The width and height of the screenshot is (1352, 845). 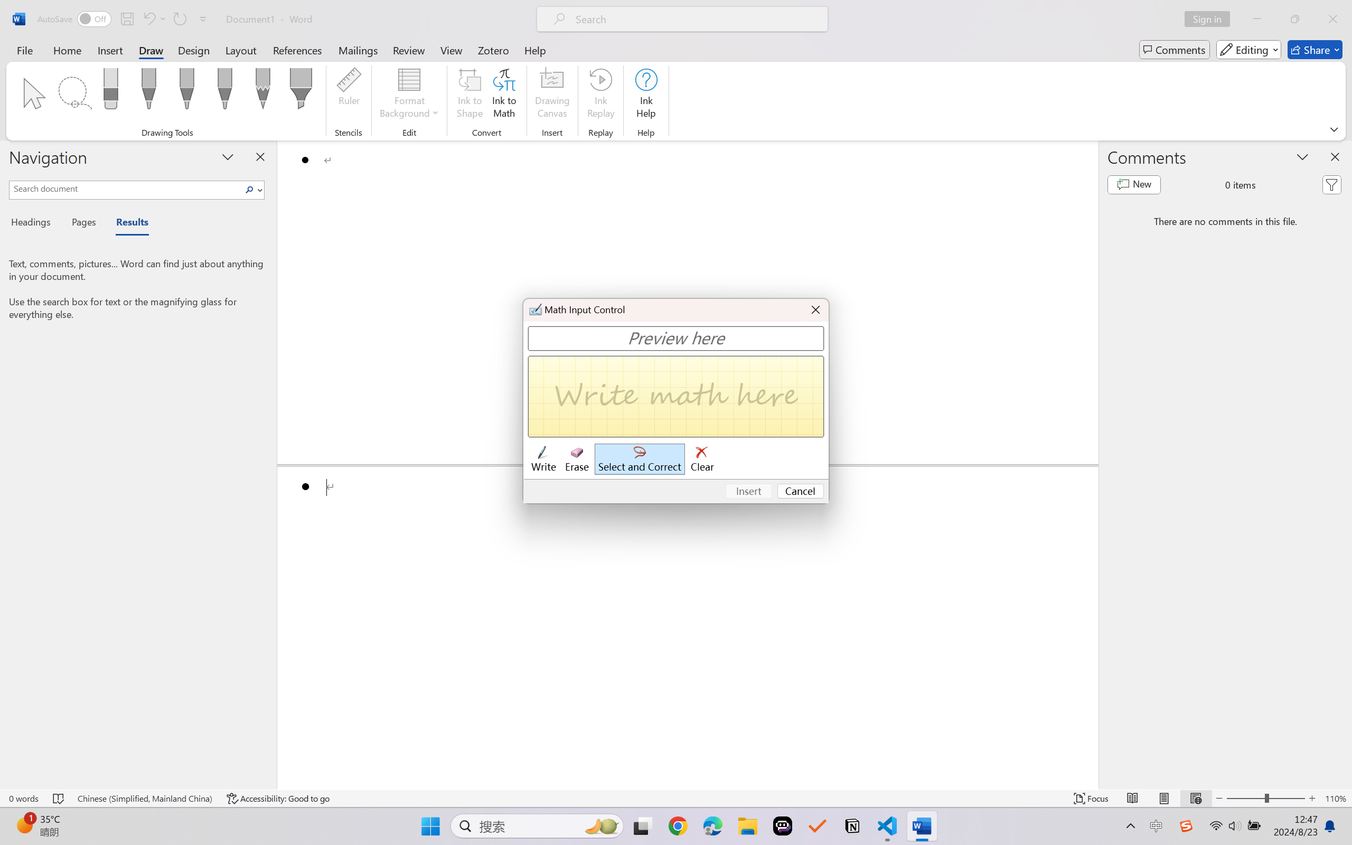 I want to click on Select and Correct, so click(x=640, y=459).